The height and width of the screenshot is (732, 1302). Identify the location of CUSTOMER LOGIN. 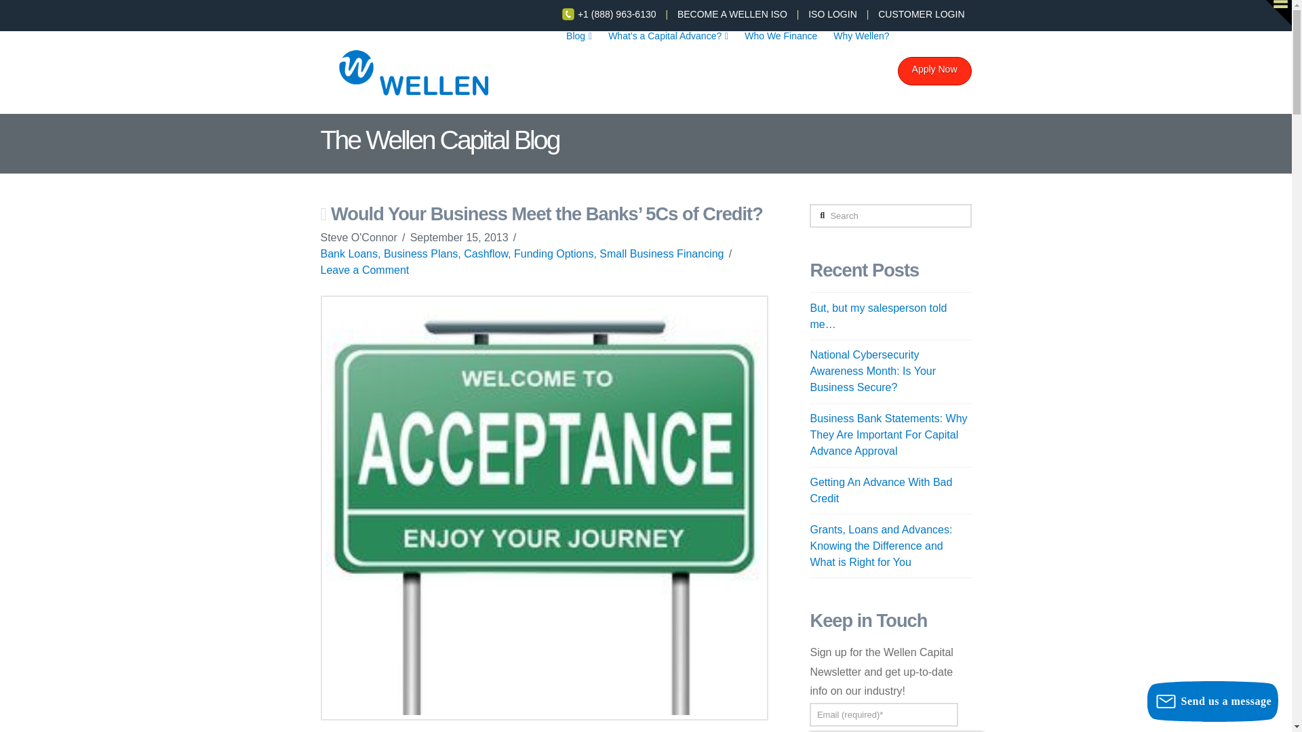
(921, 14).